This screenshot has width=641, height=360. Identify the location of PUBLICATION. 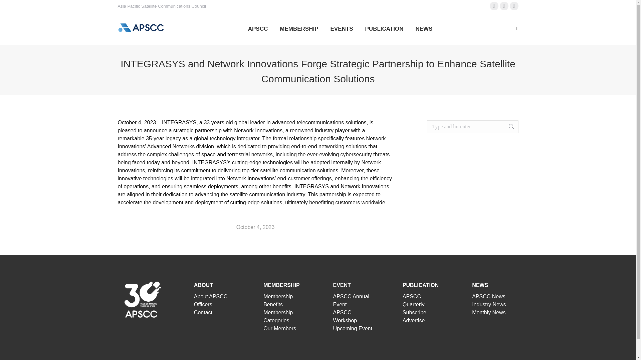
(385, 29).